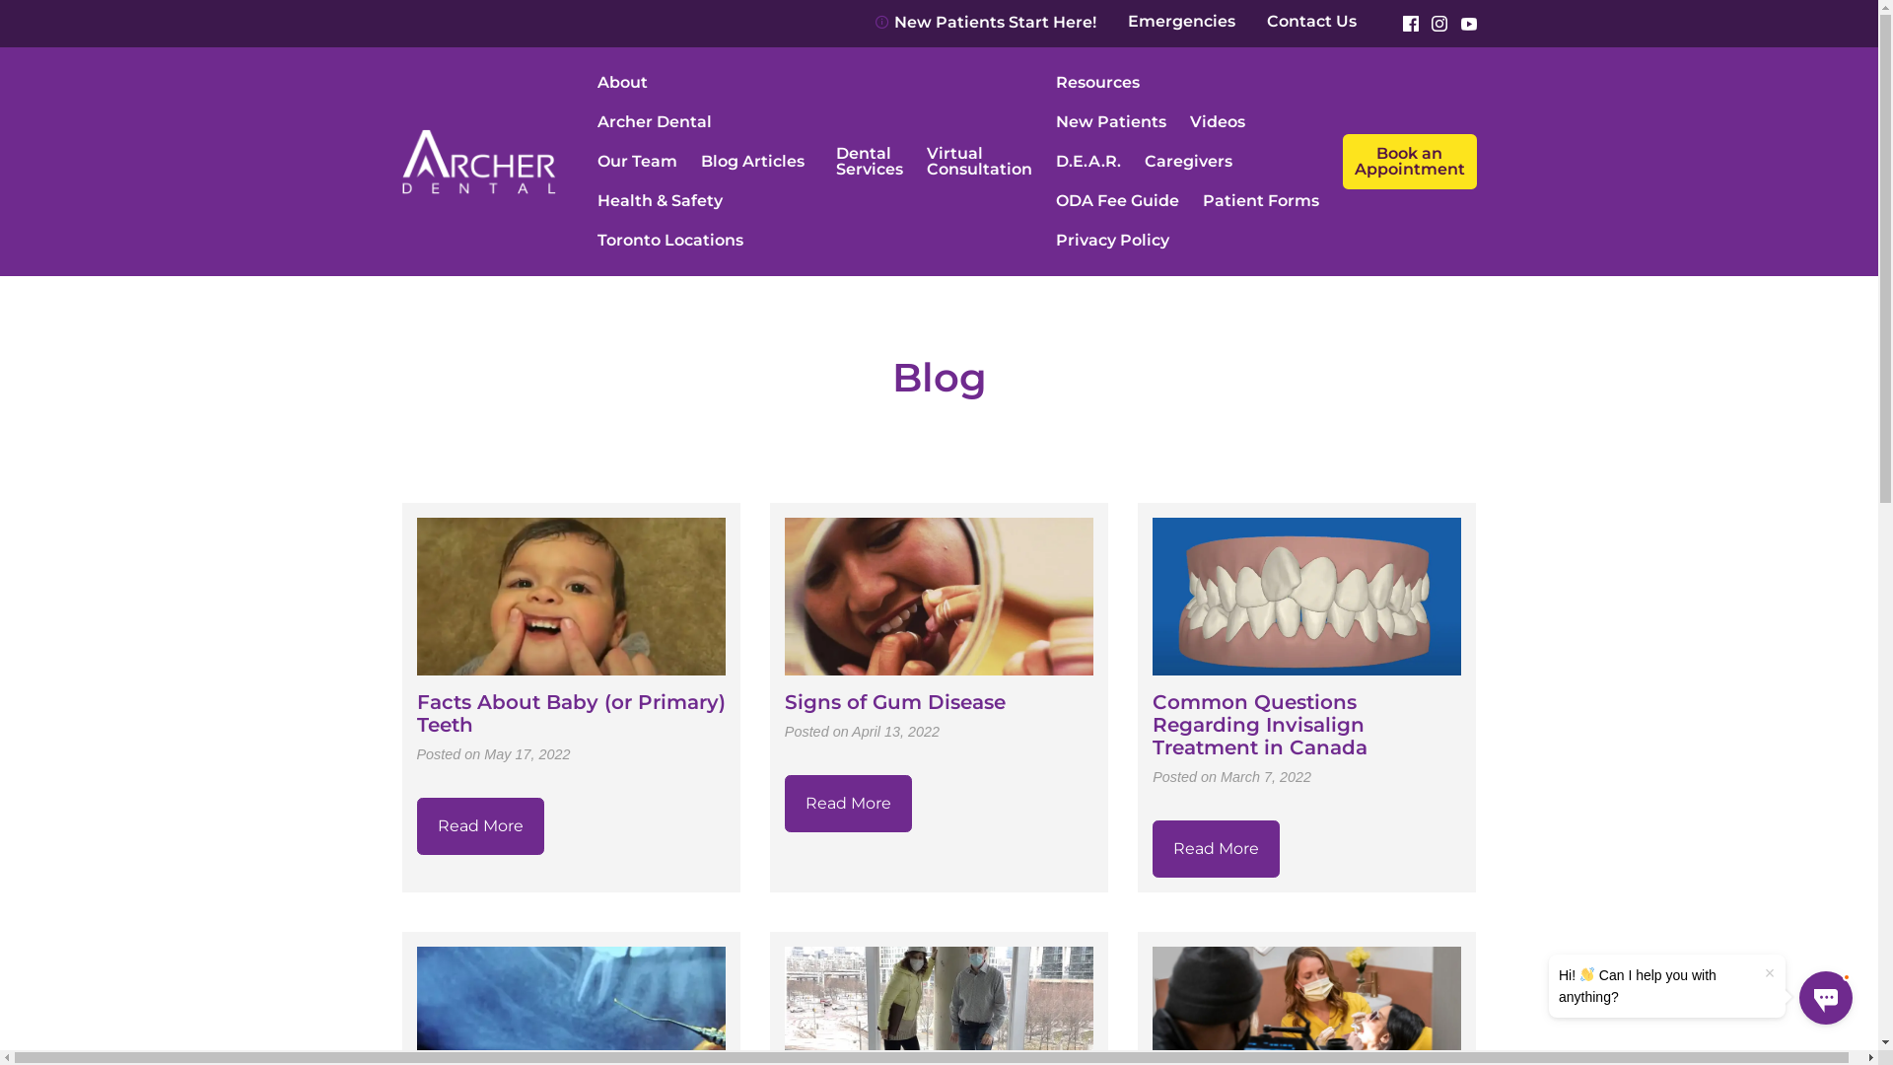 The height and width of the screenshot is (1065, 1893). Describe the element at coordinates (1217, 849) in the screenshot. I see `Read More` at that location.